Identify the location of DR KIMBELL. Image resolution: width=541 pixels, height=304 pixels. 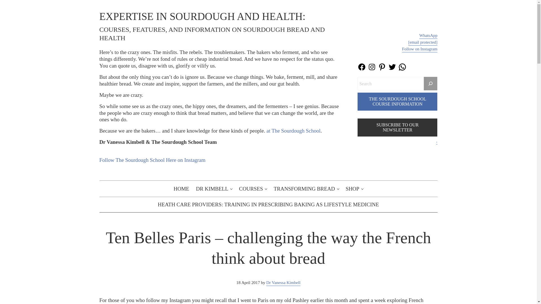
(214, 189).